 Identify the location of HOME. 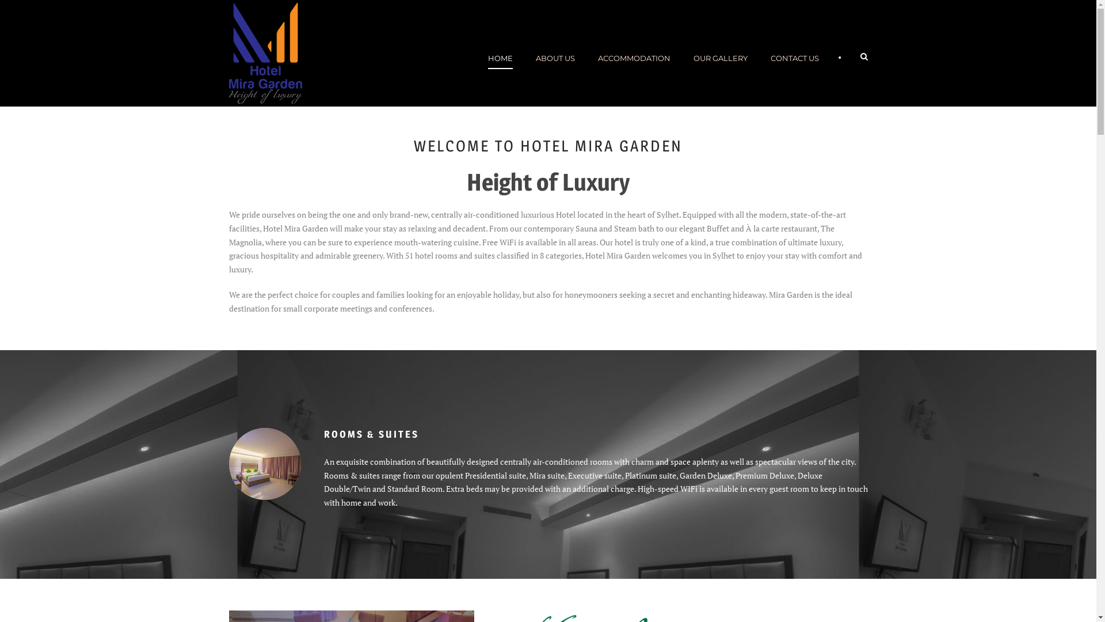
(506, 71).